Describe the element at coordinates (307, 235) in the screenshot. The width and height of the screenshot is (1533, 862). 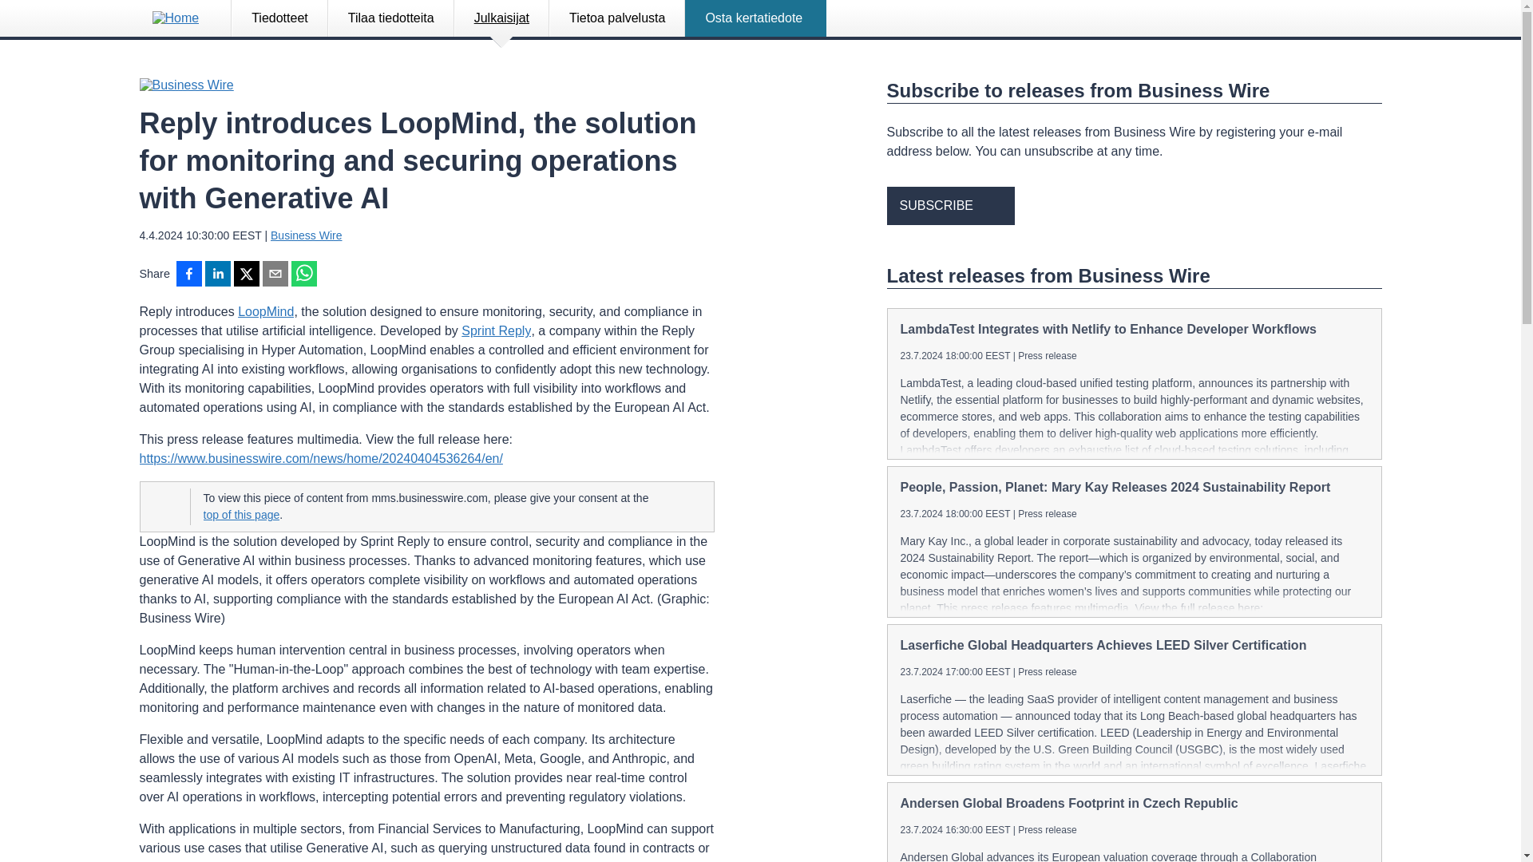
I see `Business Wire` at that location.